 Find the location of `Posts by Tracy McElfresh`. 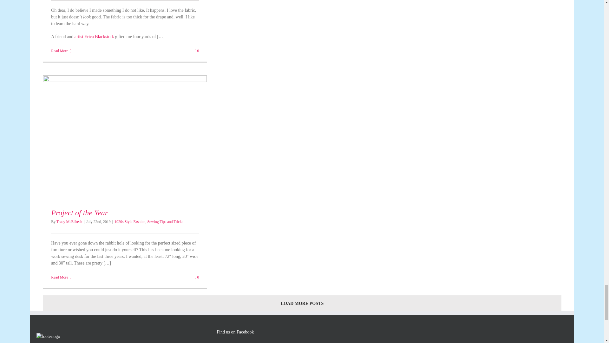

Posts by Tracy McElfresh is located at coordinates (69, 222).